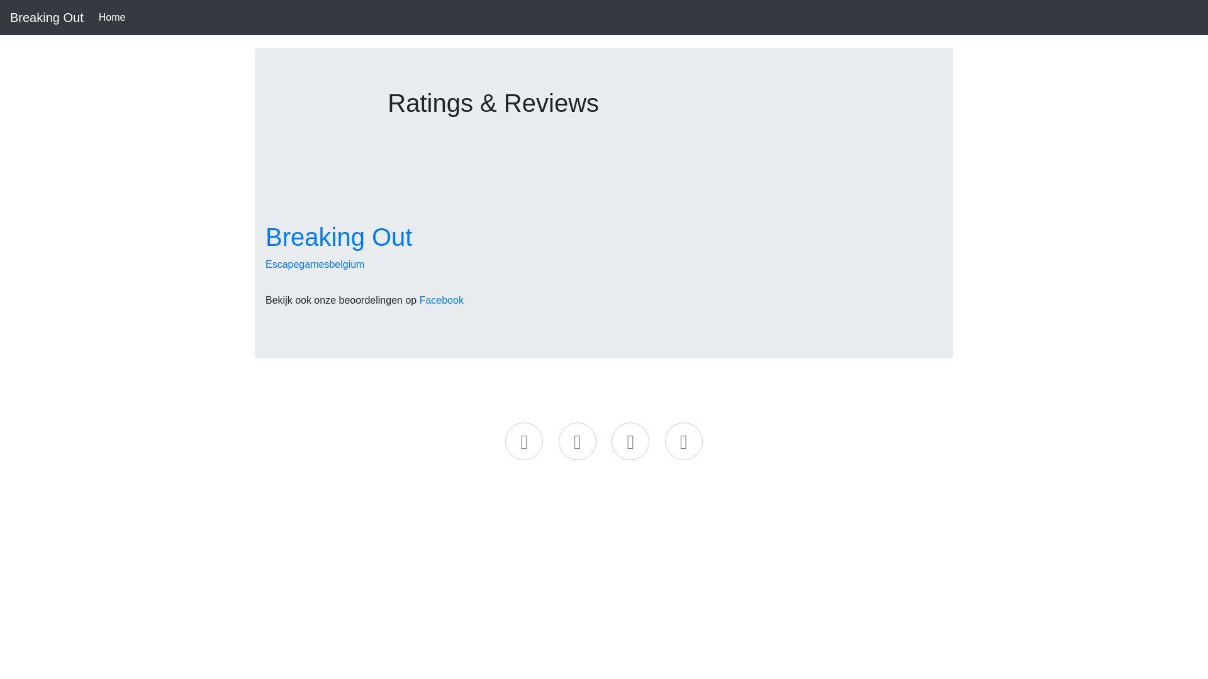  I want to click on Breaking Out, so click(47, 18).